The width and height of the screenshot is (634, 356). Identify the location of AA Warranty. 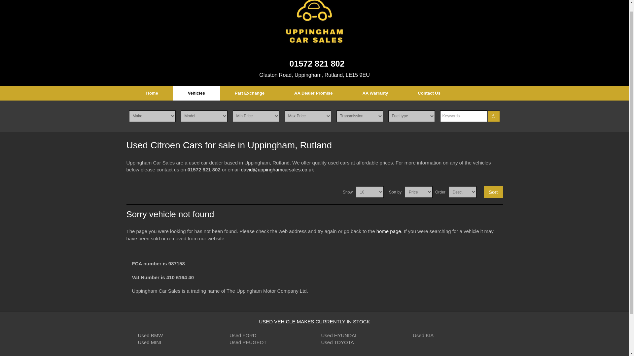
(375, 93).